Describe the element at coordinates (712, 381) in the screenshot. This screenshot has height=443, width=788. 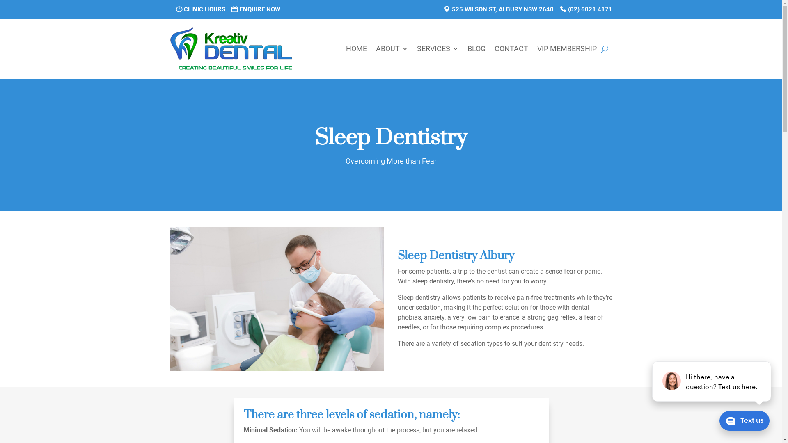
I see `podium webchat widget prompt` at that location.